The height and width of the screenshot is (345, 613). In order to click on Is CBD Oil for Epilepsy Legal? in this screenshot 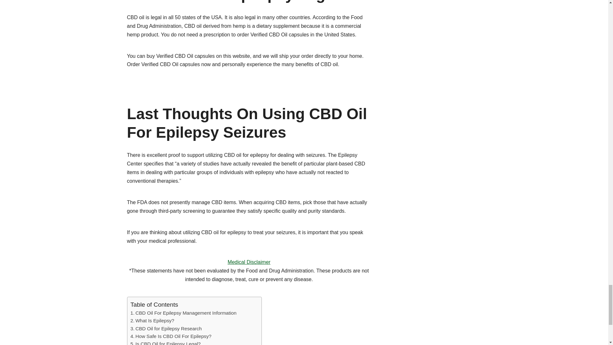, I will do `click(165, 342)`.